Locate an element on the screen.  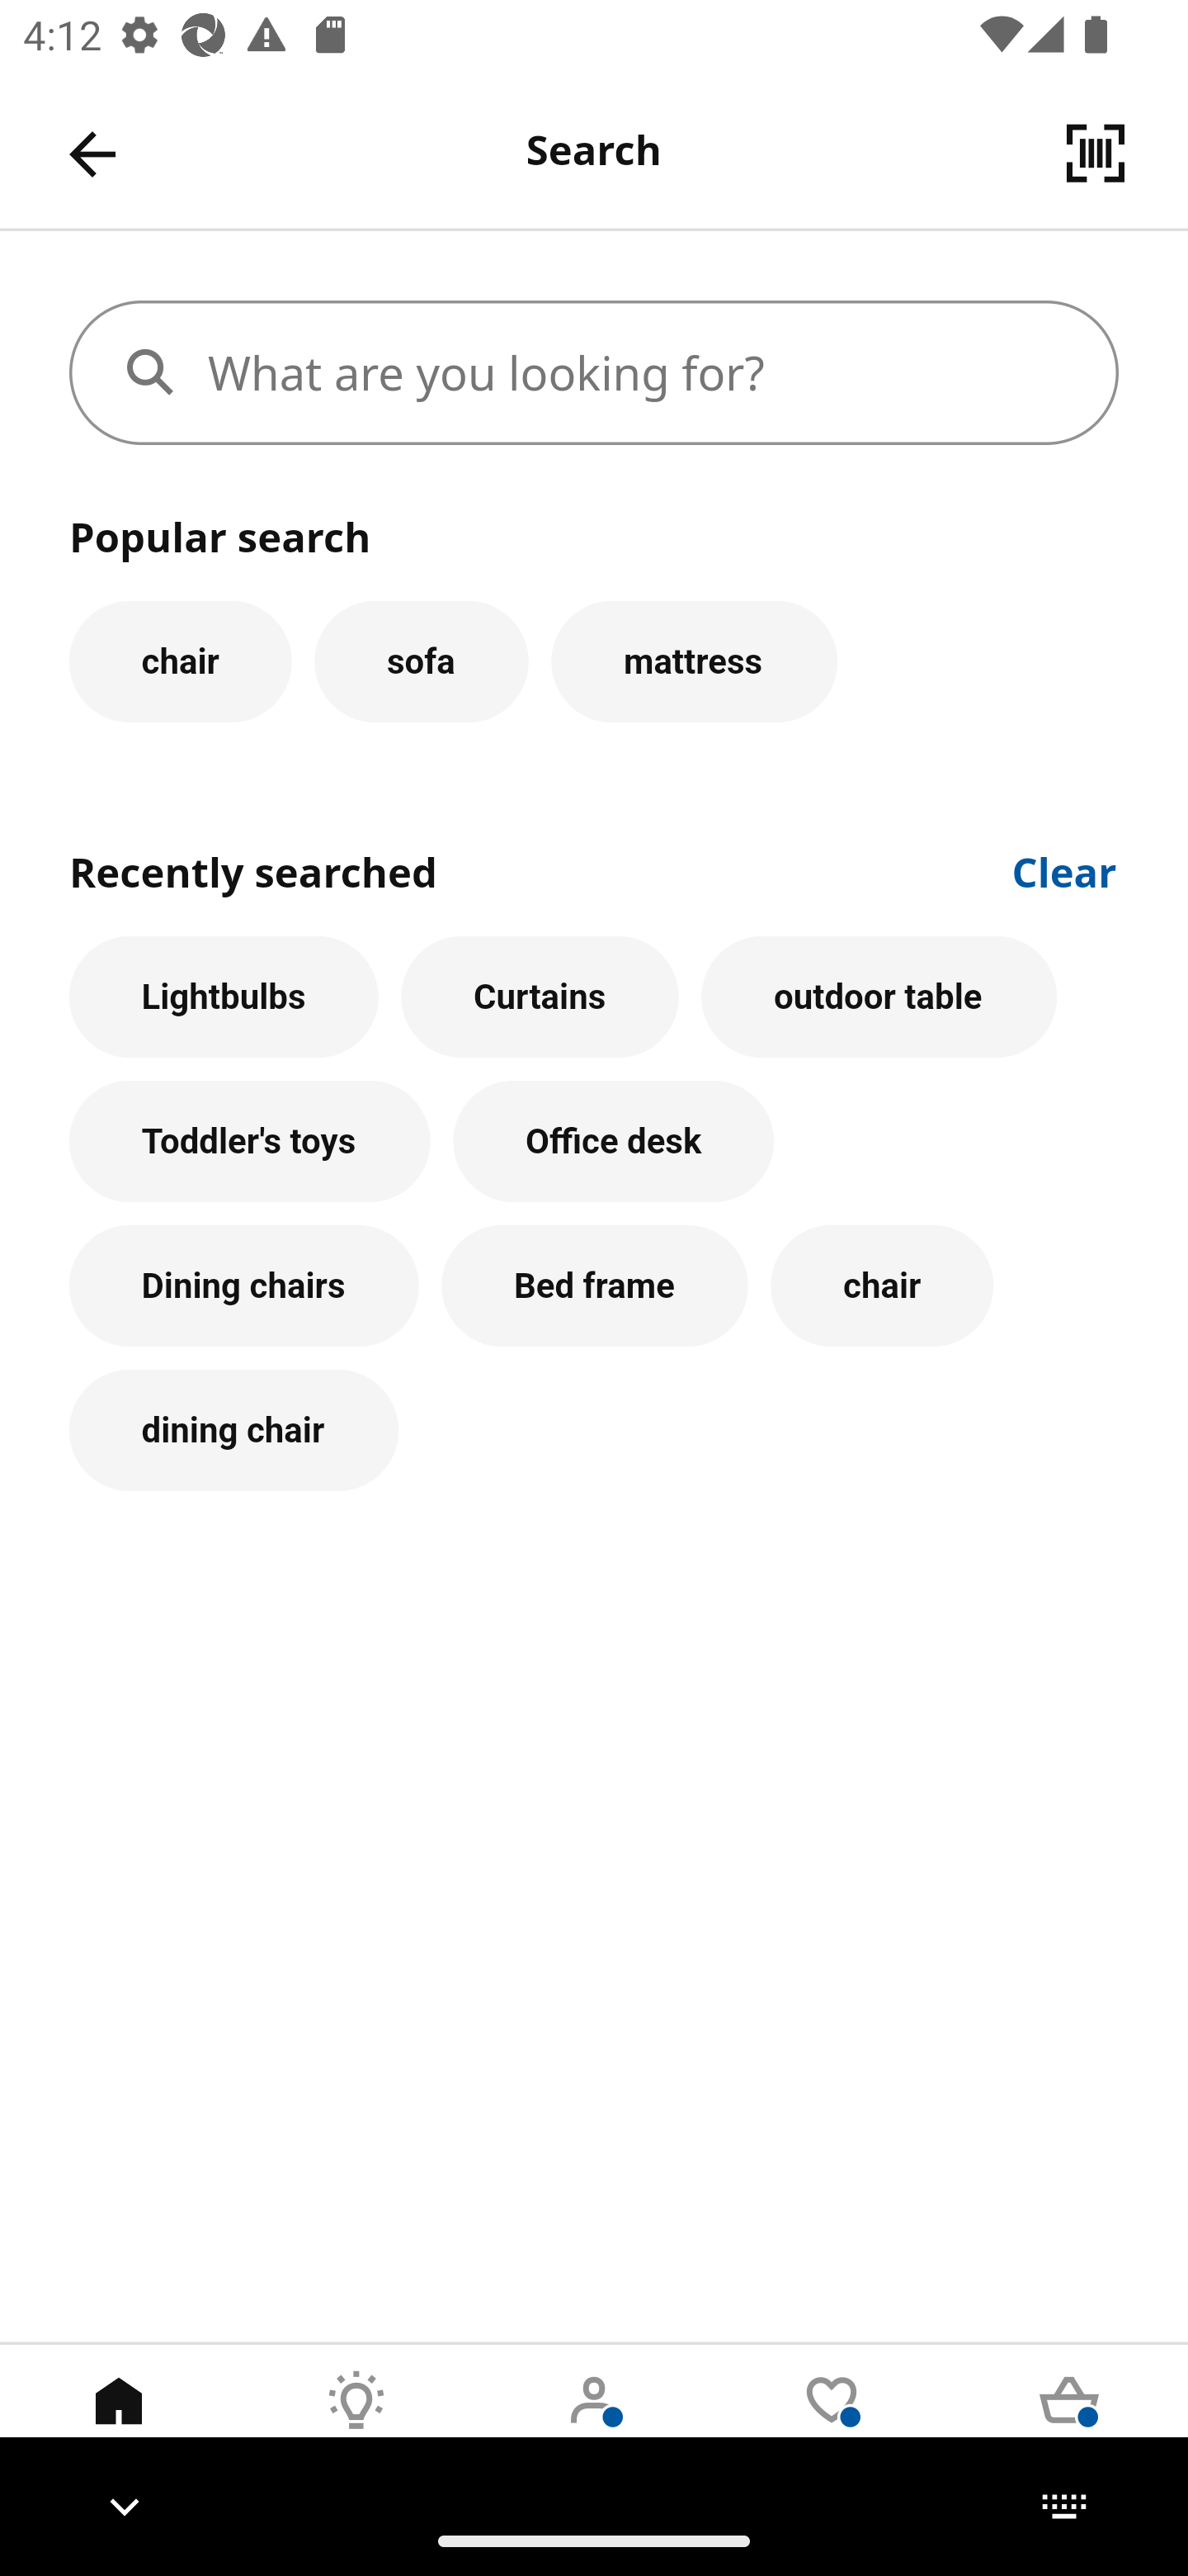
Toddler's toys is located at coordinates (249, 1143).